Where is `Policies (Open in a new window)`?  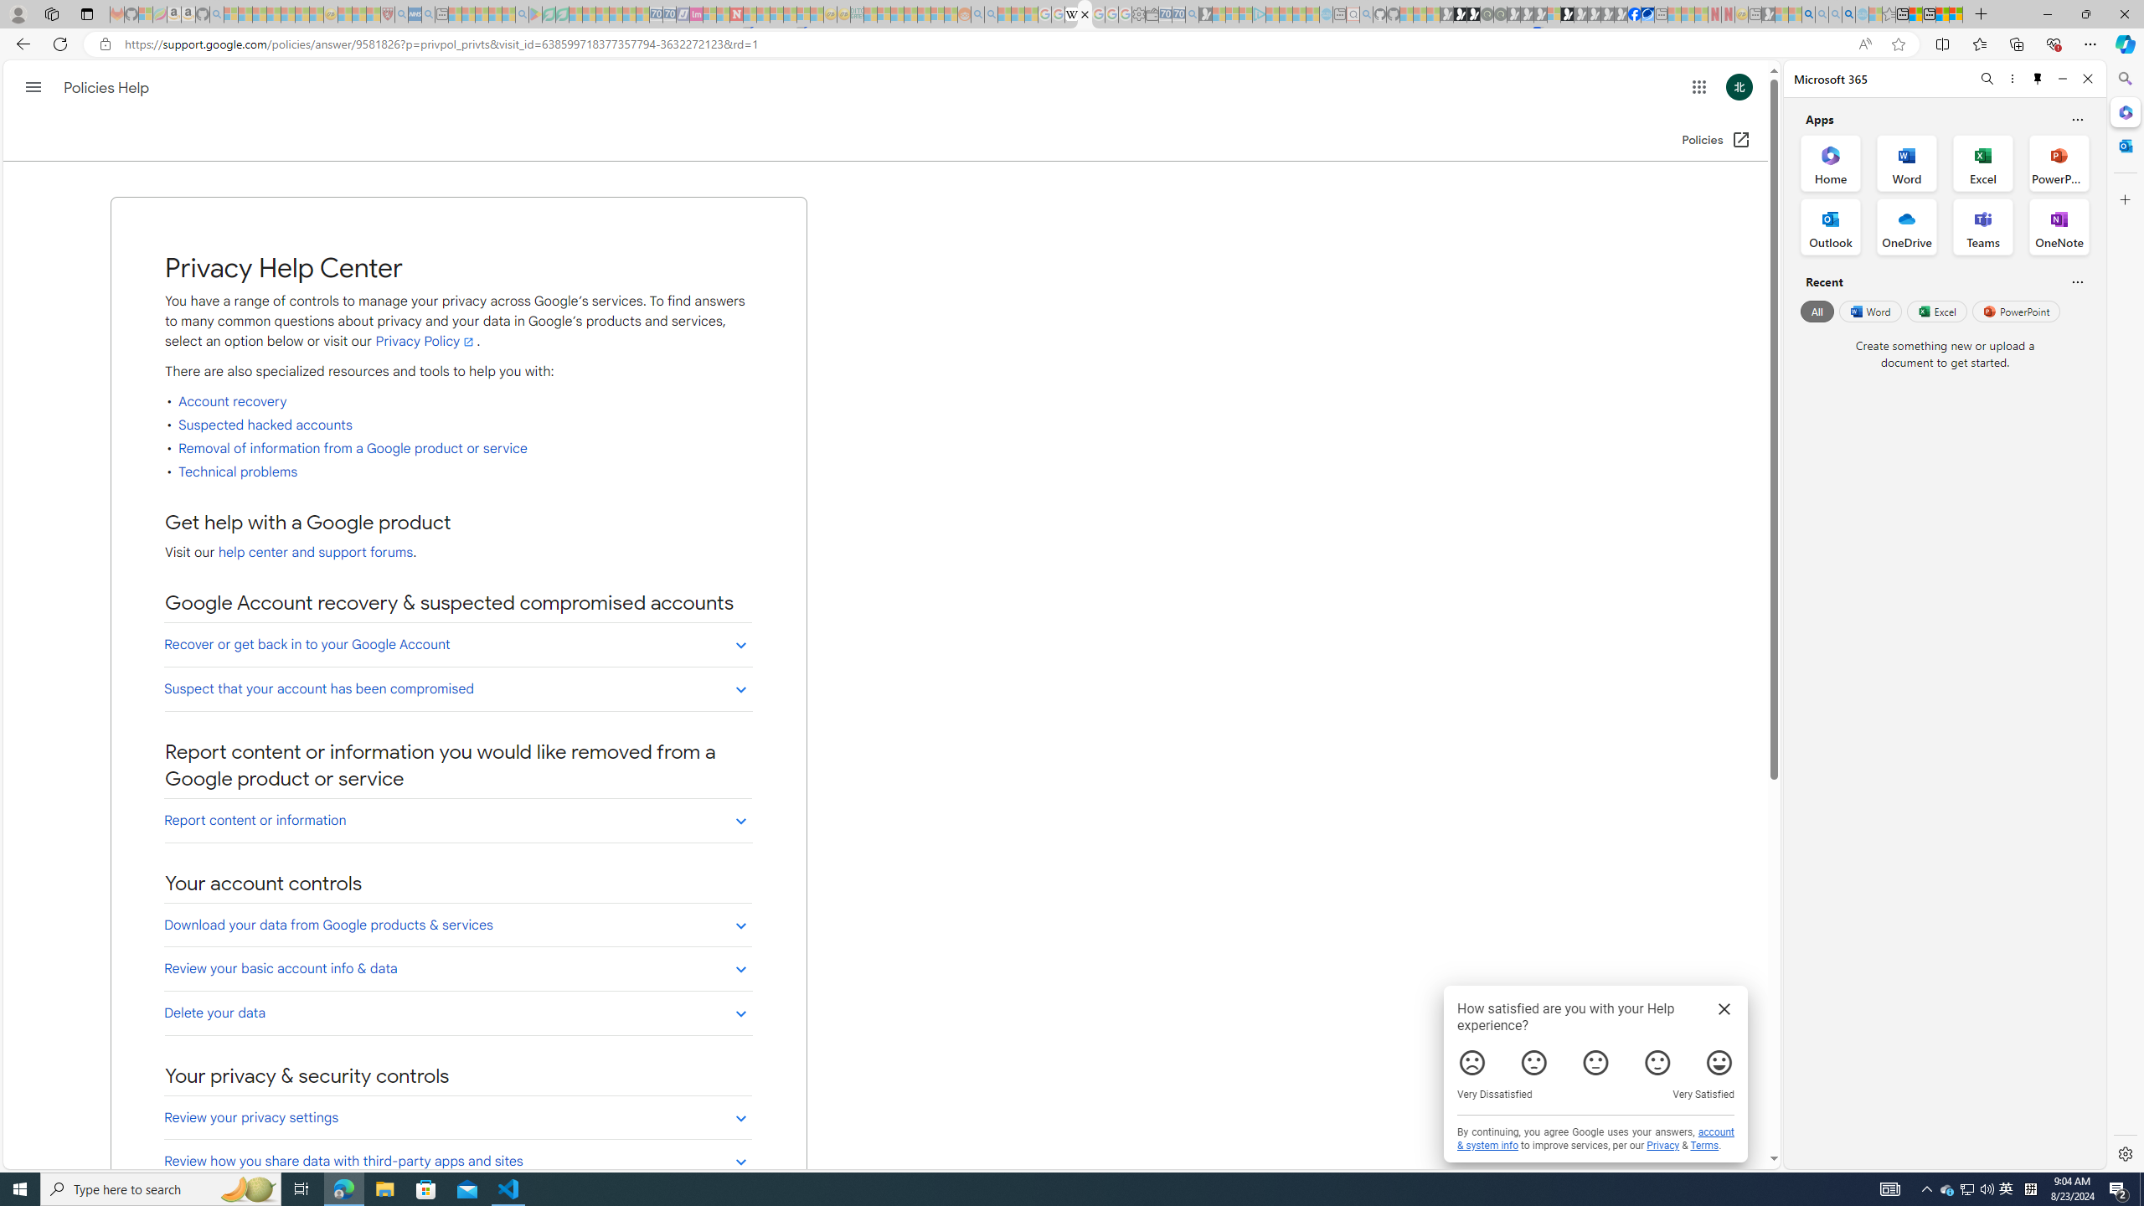 Policies (Open in a new window) is located at coordinates (1716, 141).